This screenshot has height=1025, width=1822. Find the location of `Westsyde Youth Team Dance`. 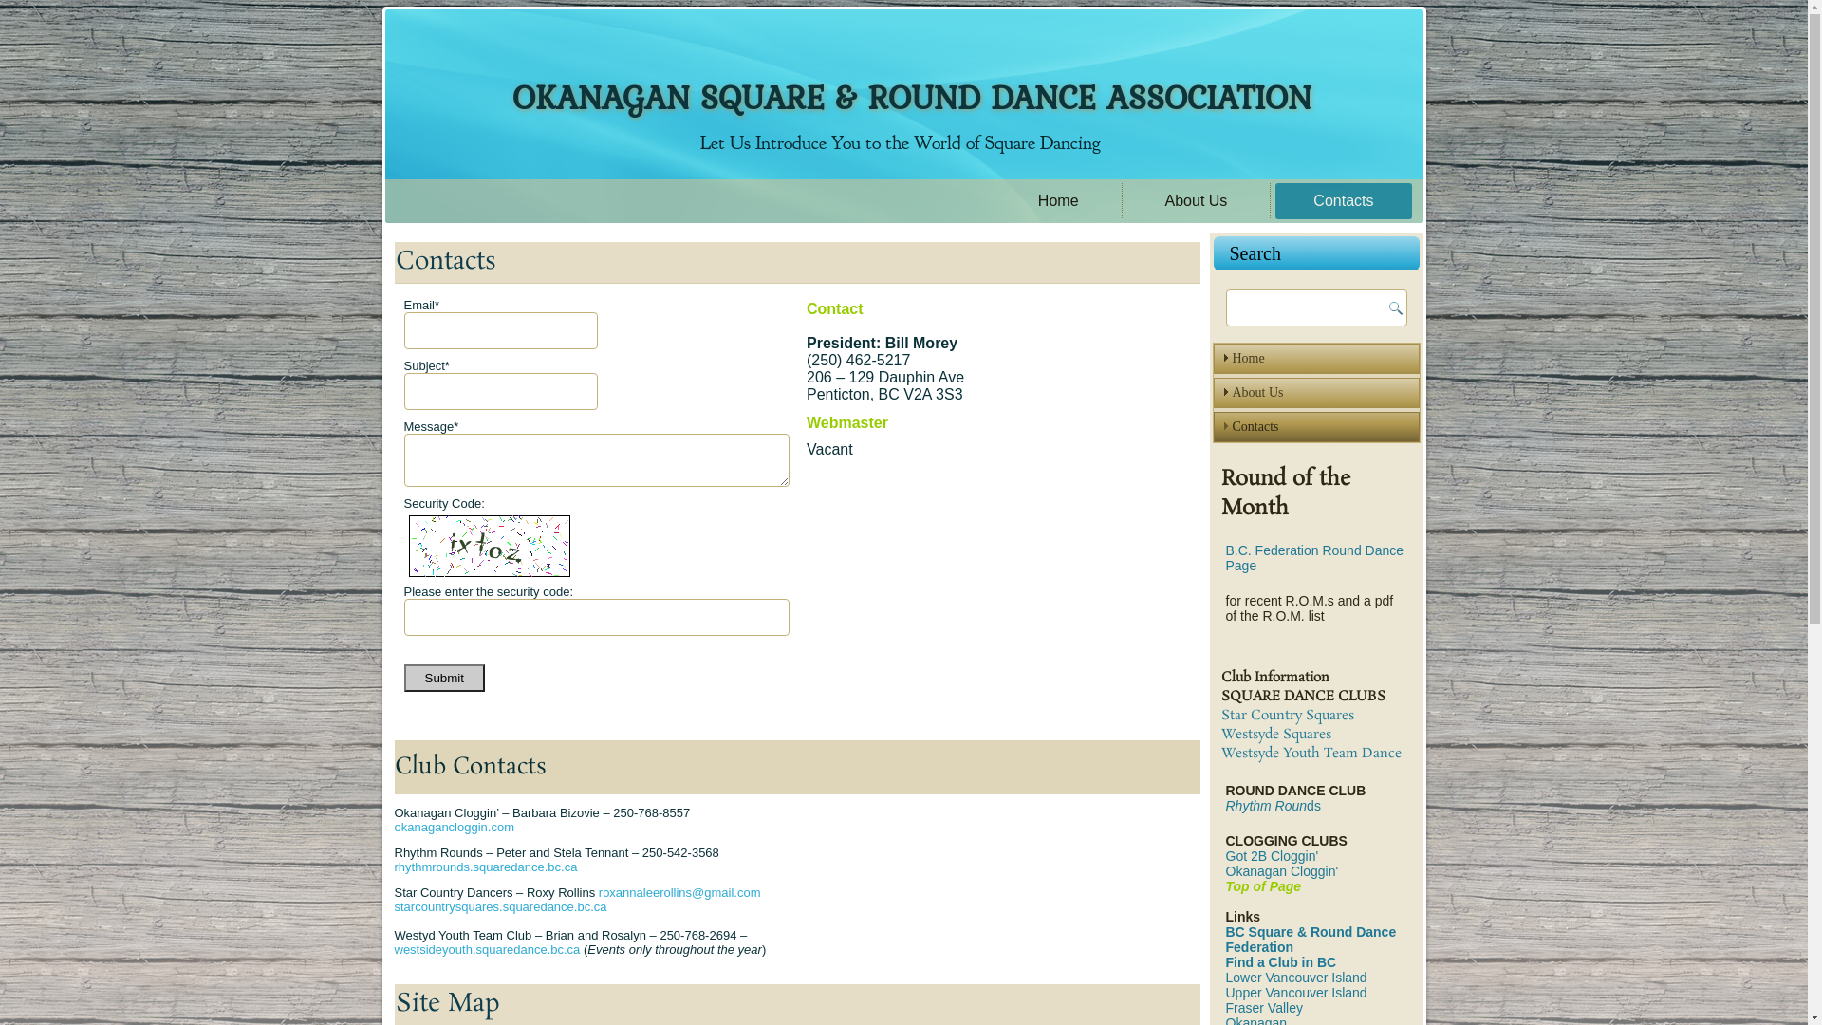

Westsyde Youth Team Dance is located at coordinates (1311, 754).